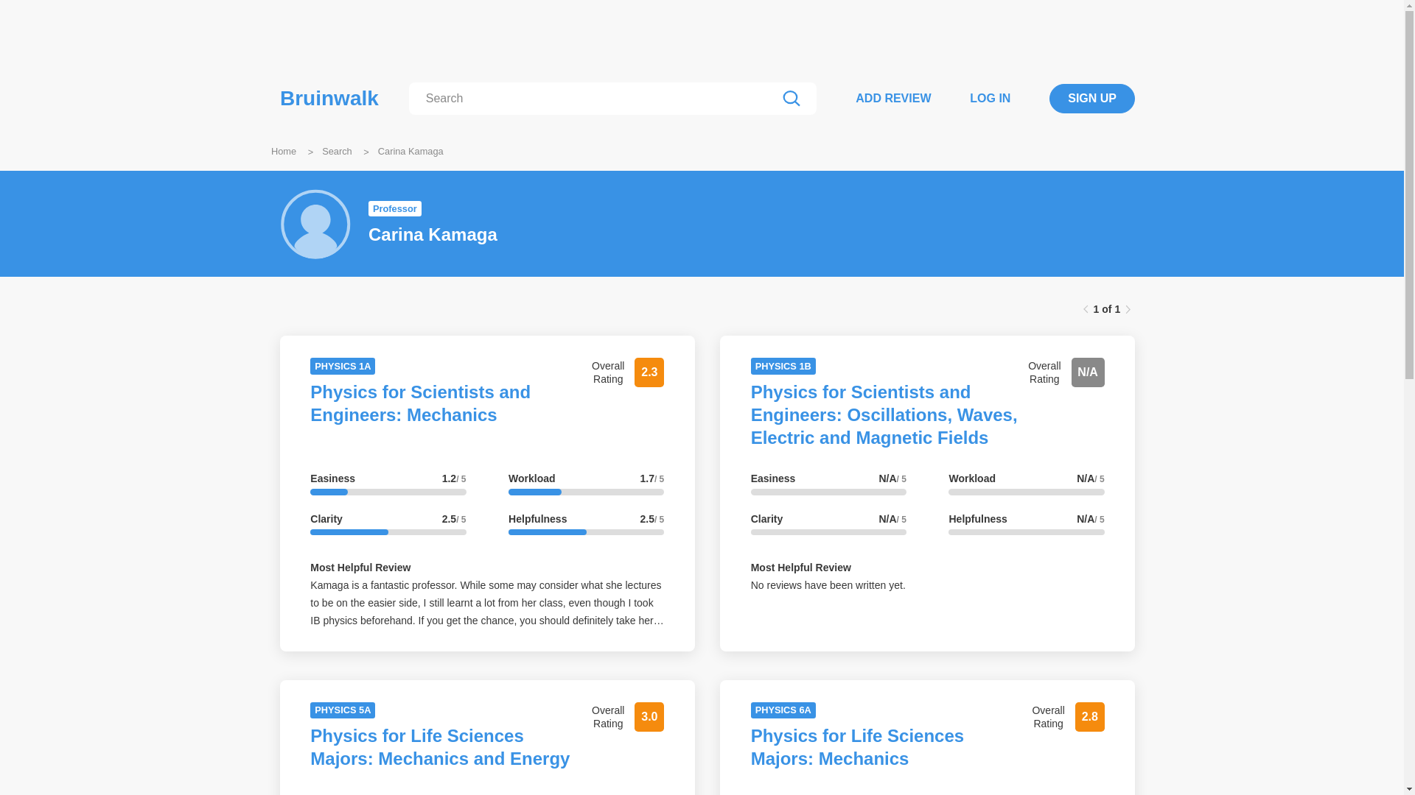  I want to click on ADD REVIEW, so click(893, 98).